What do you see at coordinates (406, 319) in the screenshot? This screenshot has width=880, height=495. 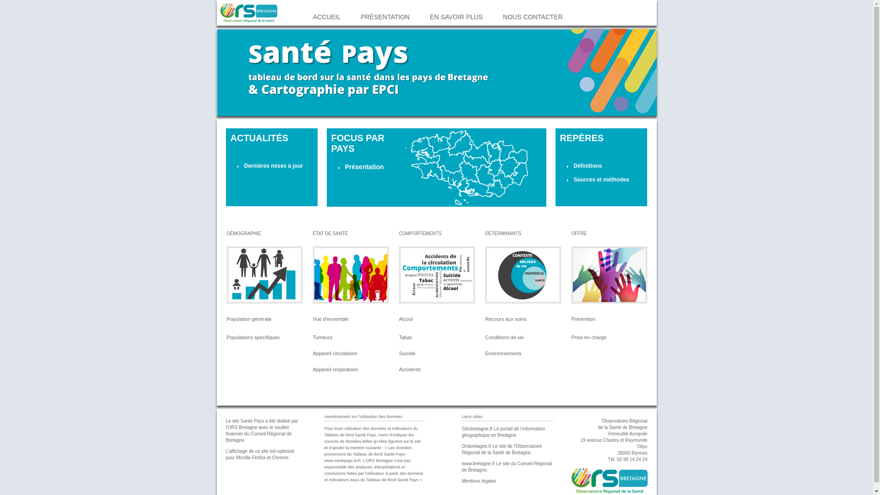 I see `Alcool` at bounding box center [406, 319].